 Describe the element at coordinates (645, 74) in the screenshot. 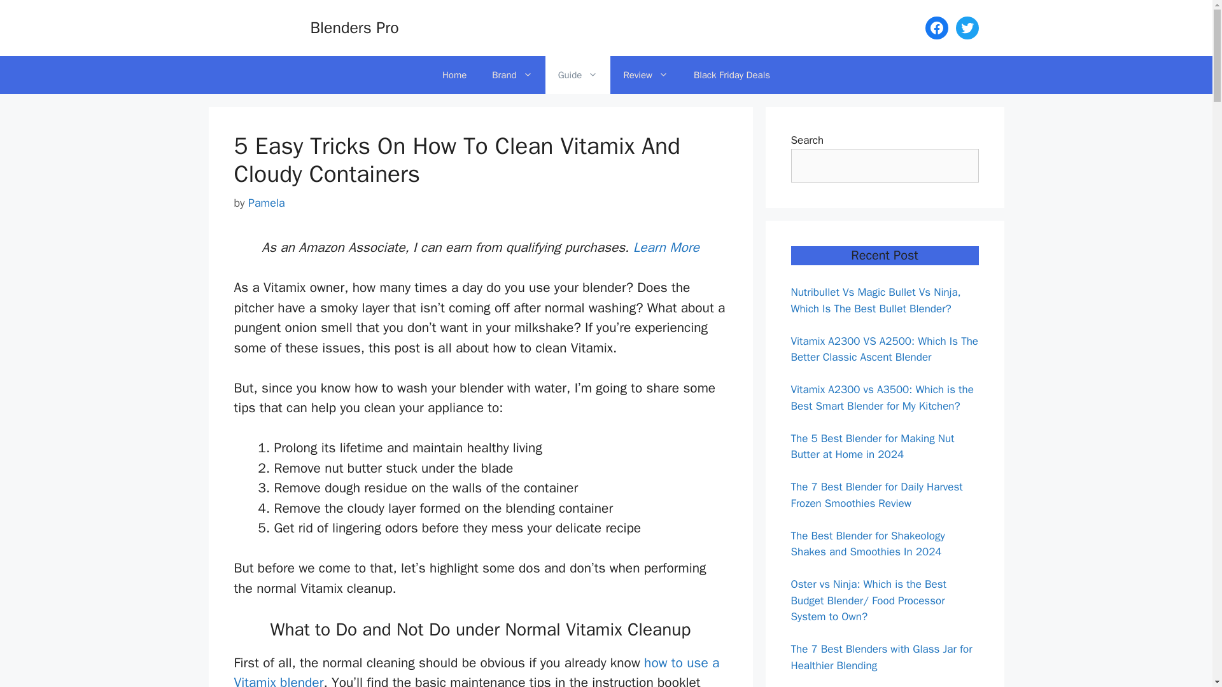

I see `Review` at that location.